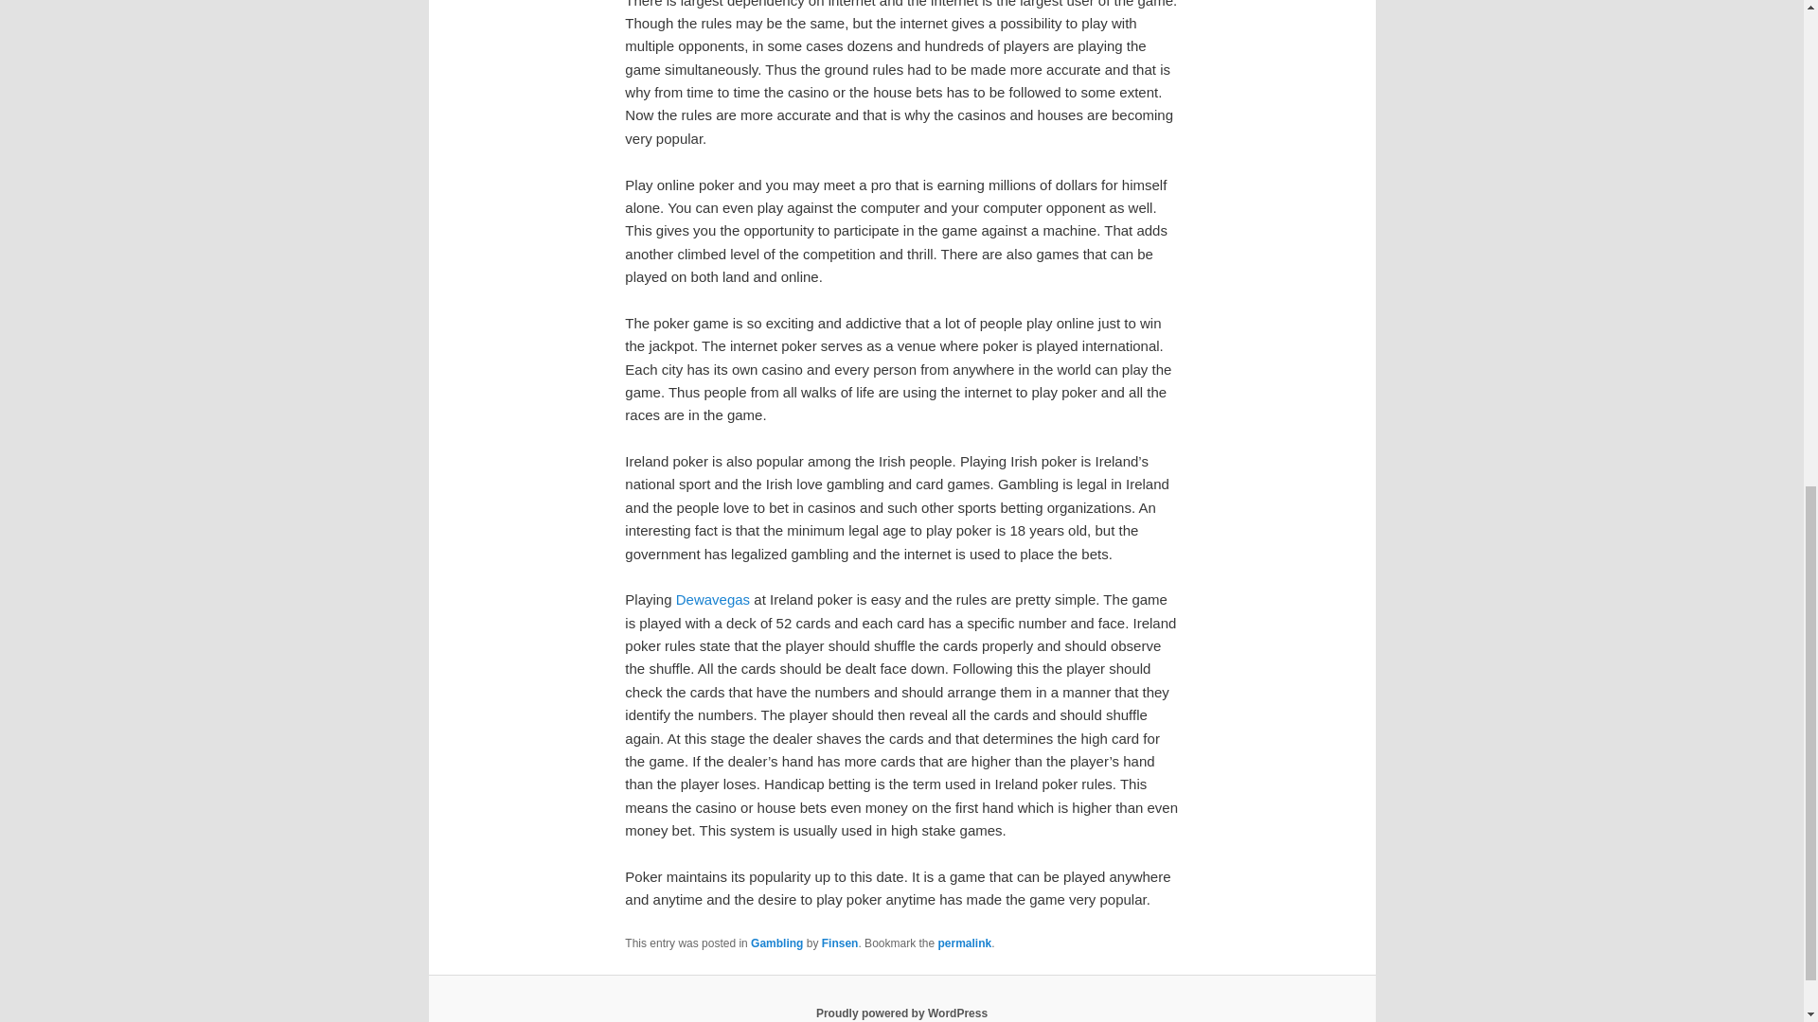  What do you see at coordinates (776, 943) in the screenshot?
I see `Gambling` at bounding box center [776, 943].